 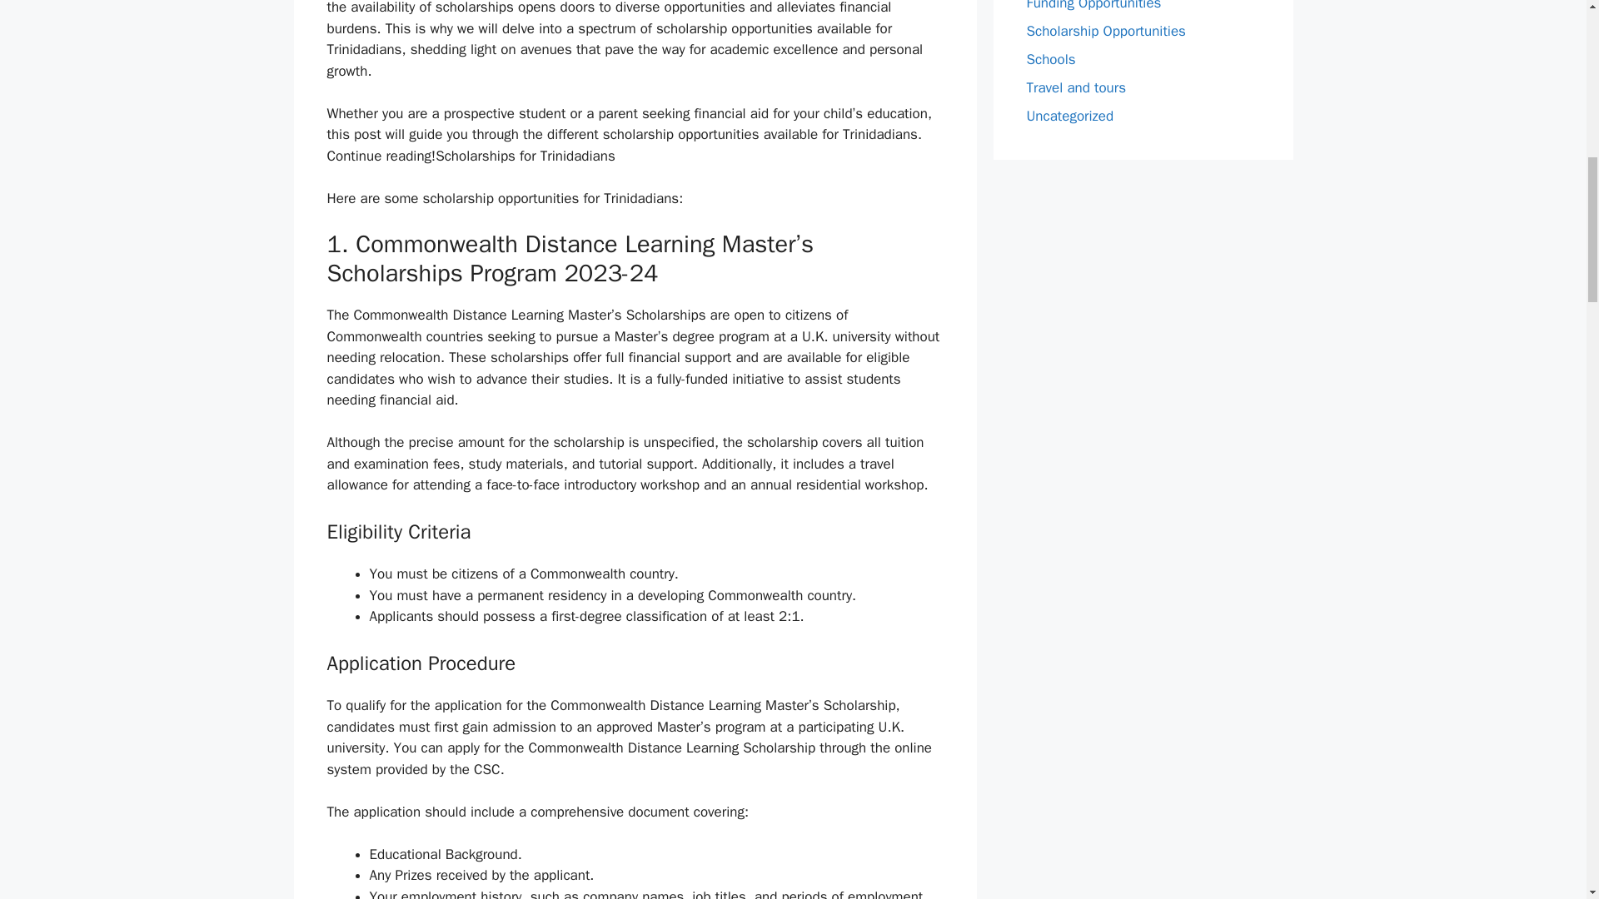 What do you see at coordinates (1050, 59) in the screenshot?
I see `Schools` at bounding box center [1050, 59].